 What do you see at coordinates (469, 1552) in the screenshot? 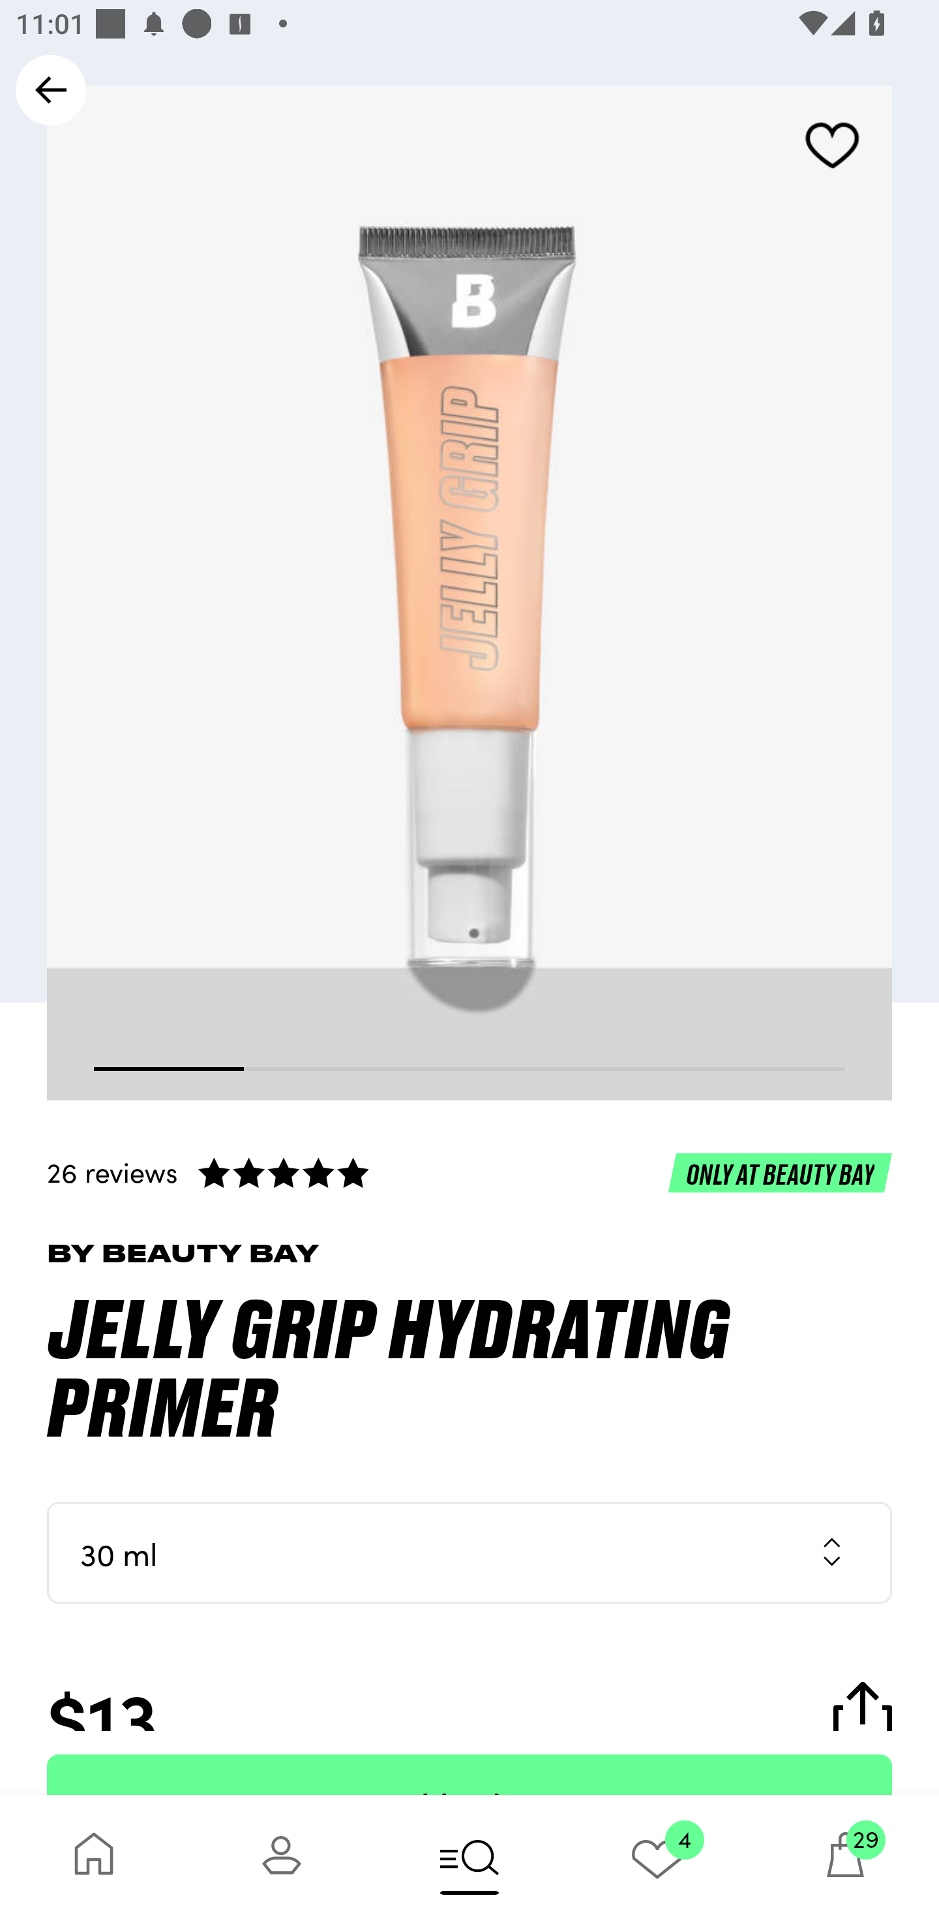
I see `30 ml ` at bounding box center [469, 1552].